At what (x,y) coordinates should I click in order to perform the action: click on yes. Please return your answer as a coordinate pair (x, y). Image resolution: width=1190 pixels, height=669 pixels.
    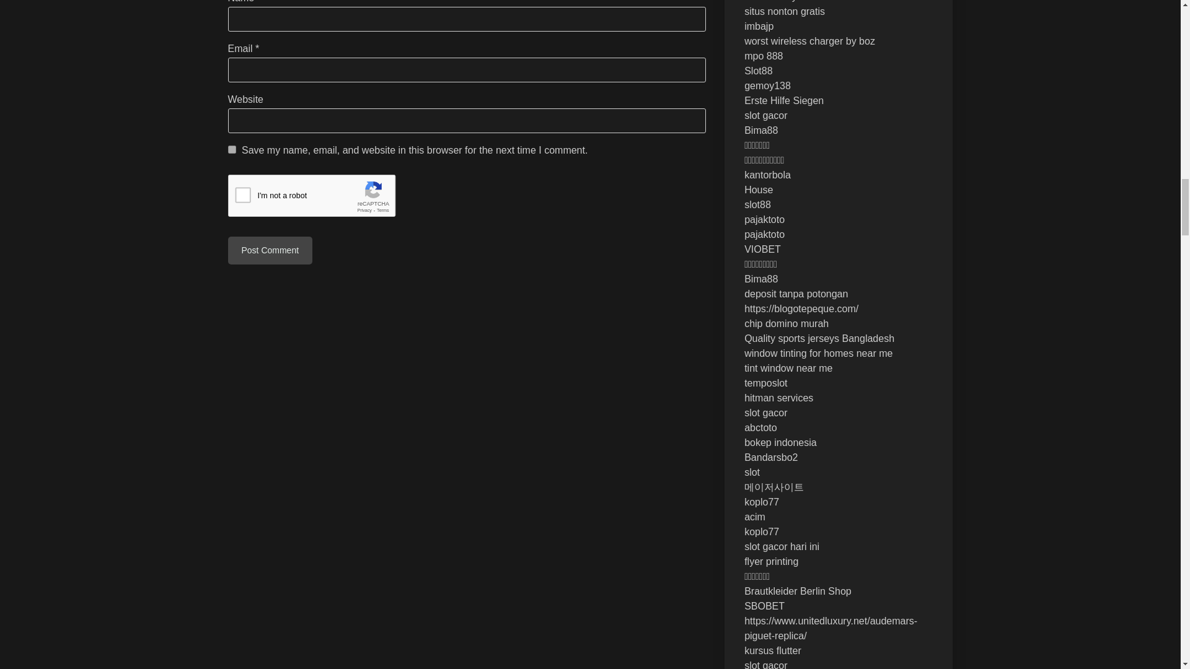
    Looking at the image, I should click on (232, 150).